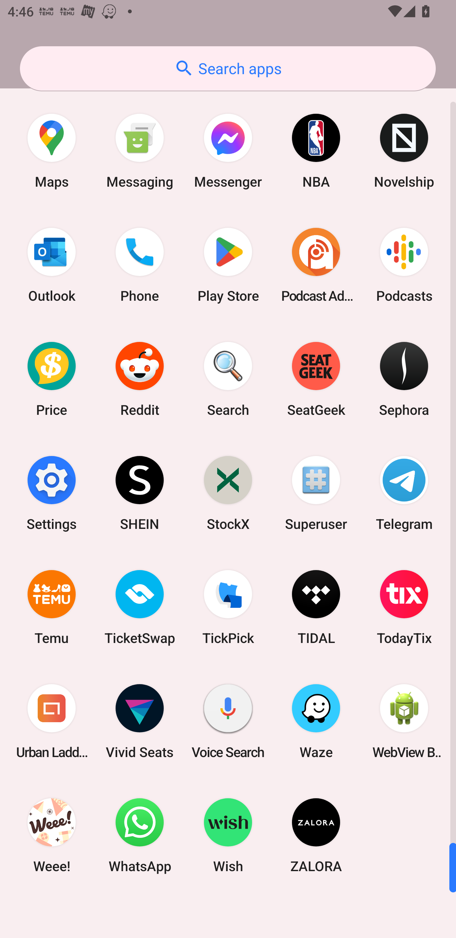 The image size is (456, 938). Describe the element at coordinates (404, 379) in the screenshot. I see `Sephora` at that location.